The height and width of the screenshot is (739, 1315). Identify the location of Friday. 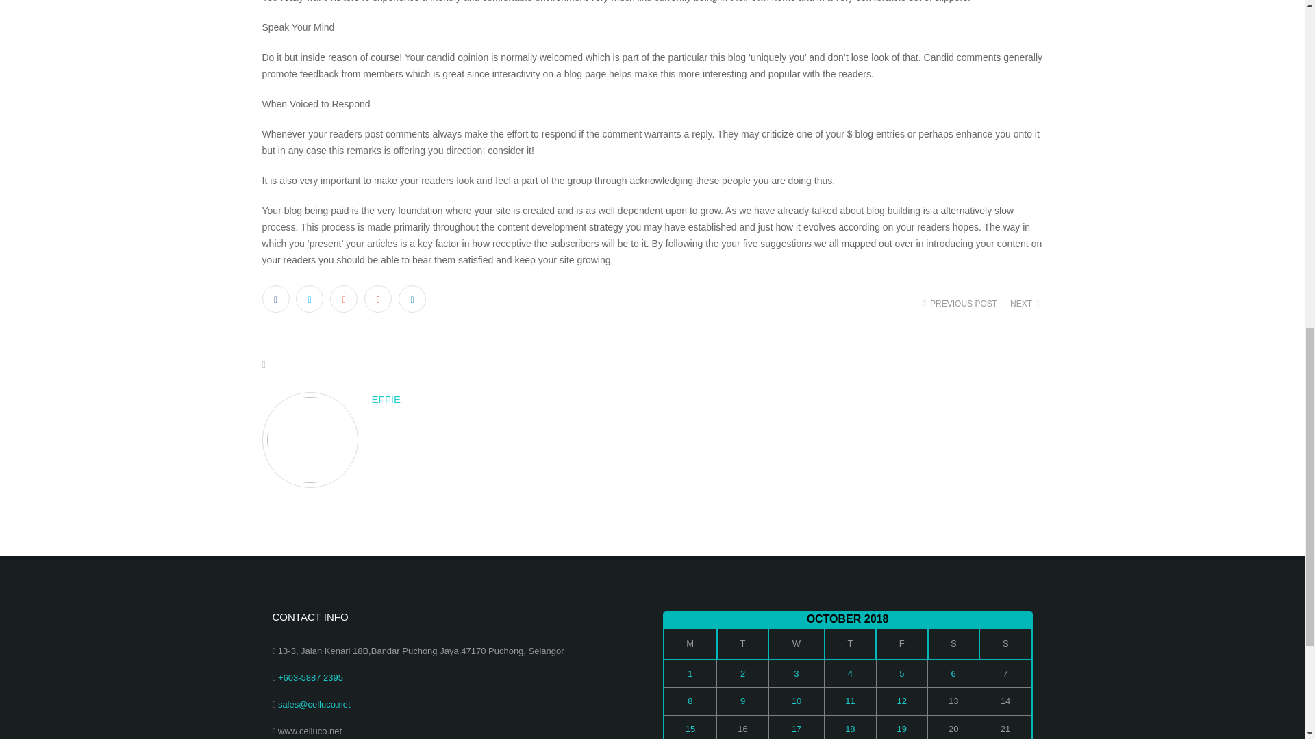
(901, 644).